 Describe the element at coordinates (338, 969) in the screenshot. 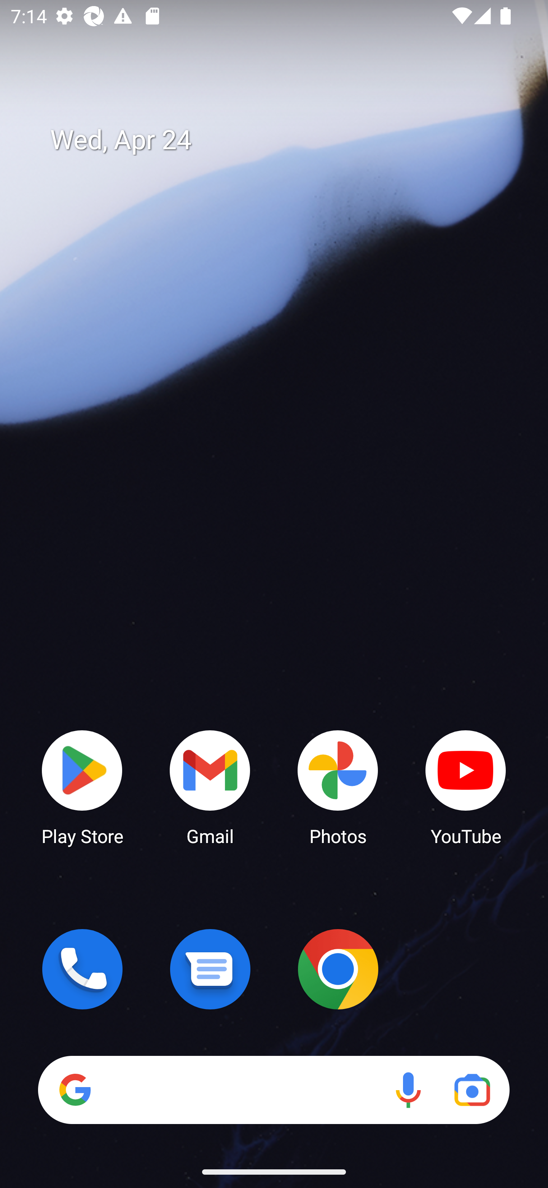

I see `Chrome` at that location.